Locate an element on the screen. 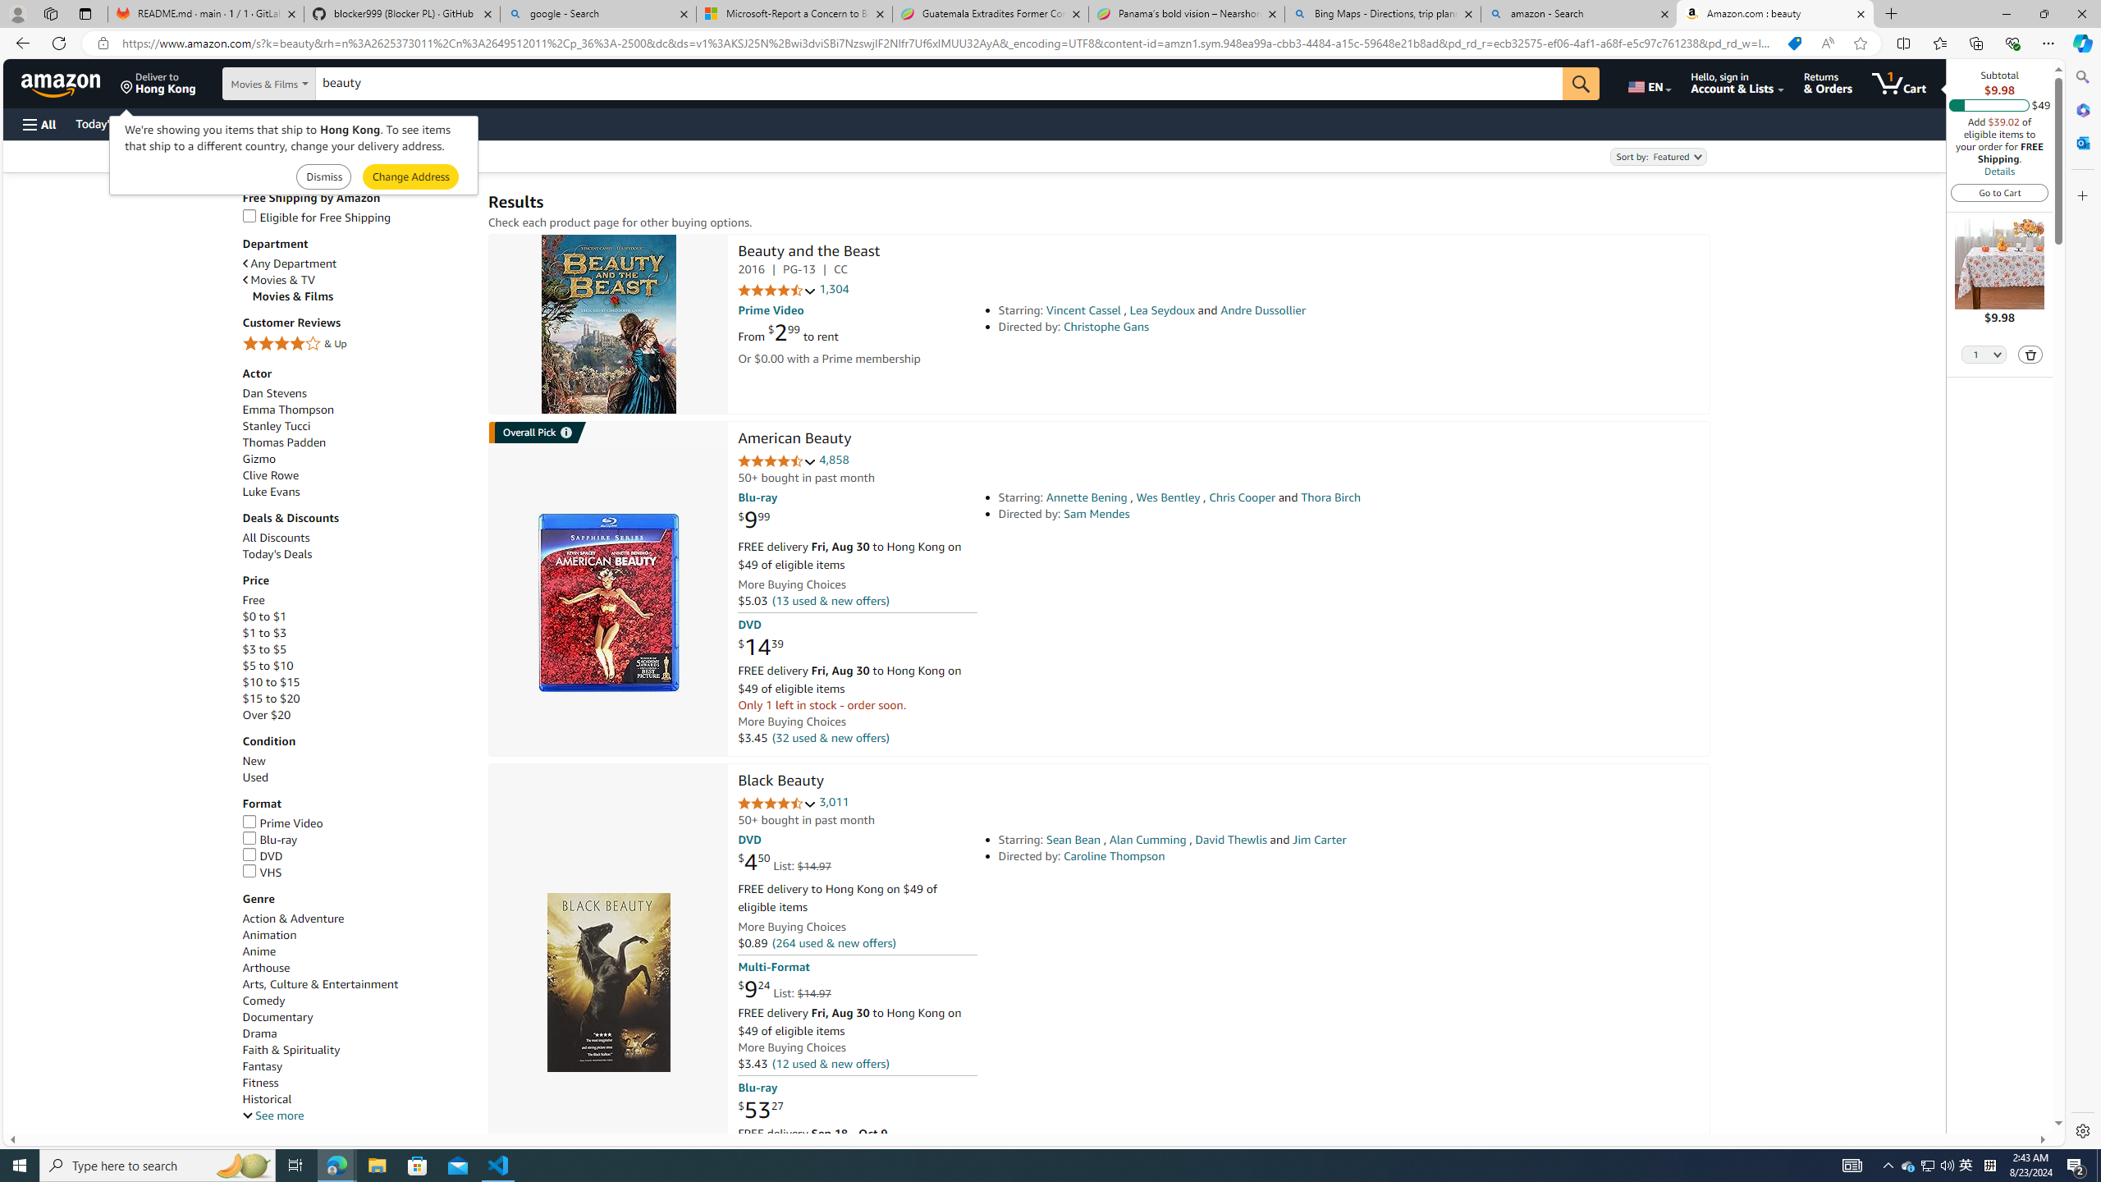 This screenshot has width=2101, height=1182. (13 used & new offers) is located at coordinates (829, 601).